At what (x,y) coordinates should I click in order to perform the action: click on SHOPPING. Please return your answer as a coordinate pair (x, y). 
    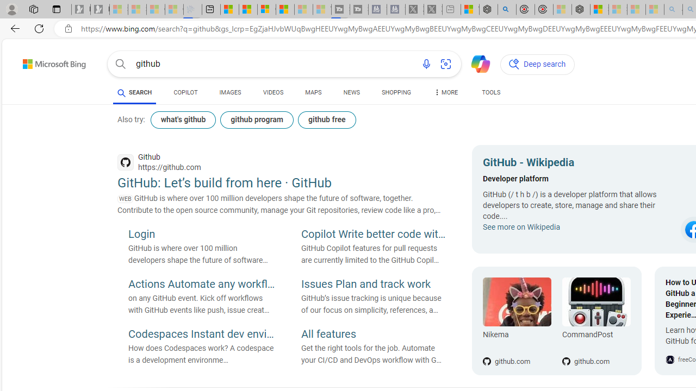
    Looking at the image, I should click on (396, 92).